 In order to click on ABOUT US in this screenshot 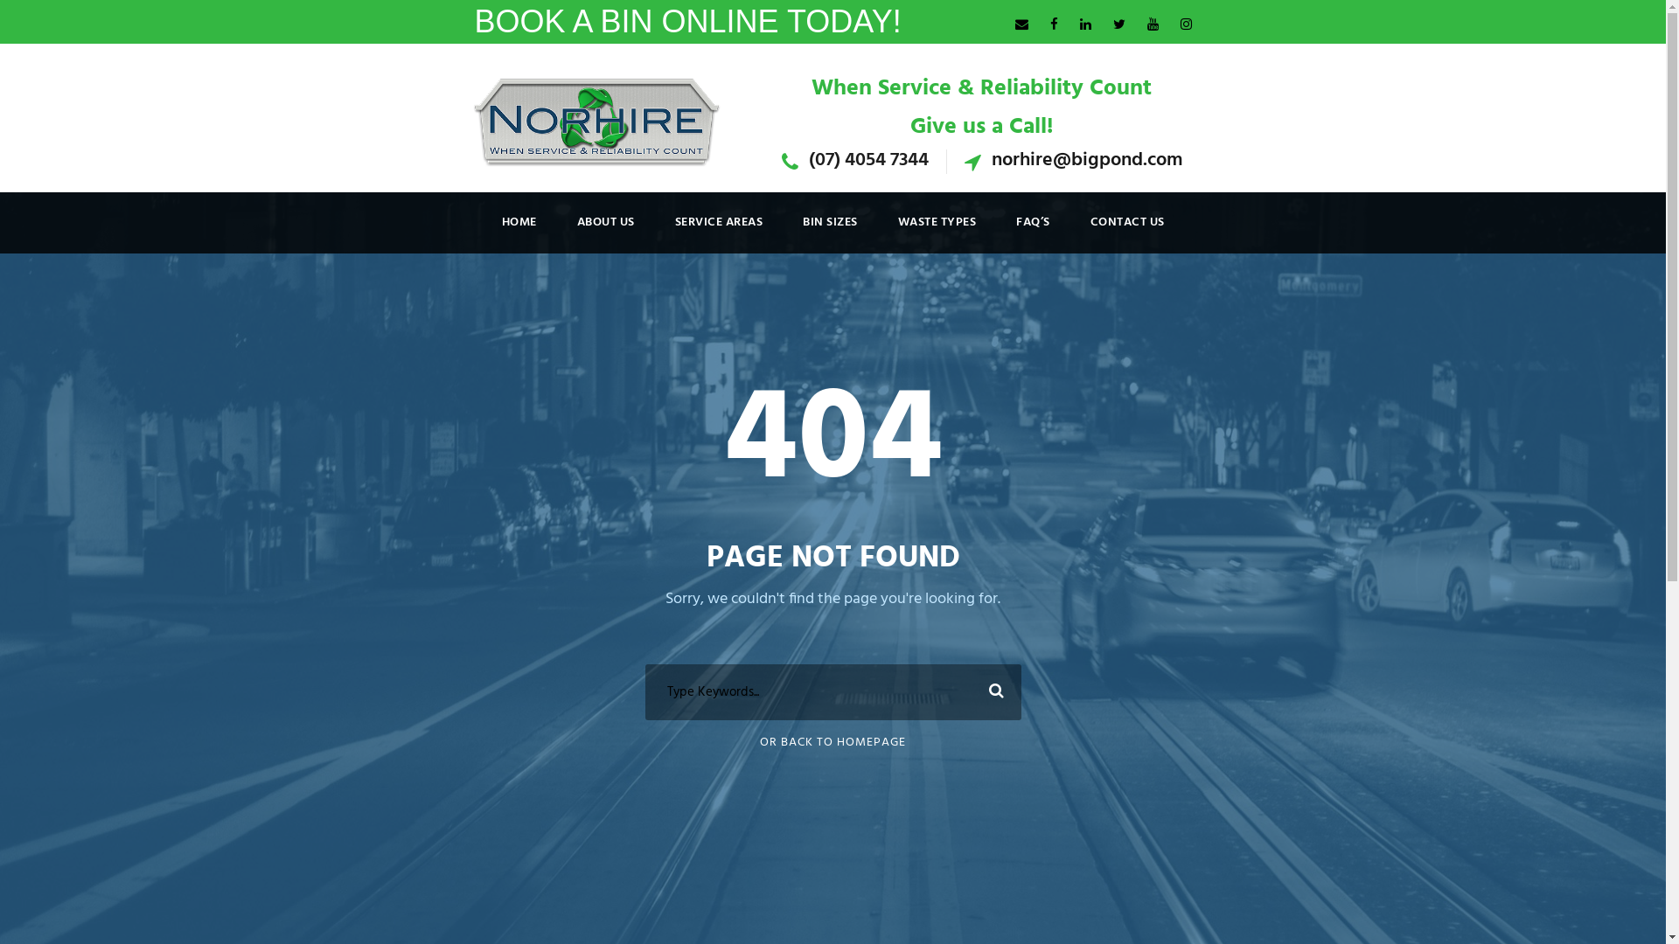, I will do `click(606, 233)`.